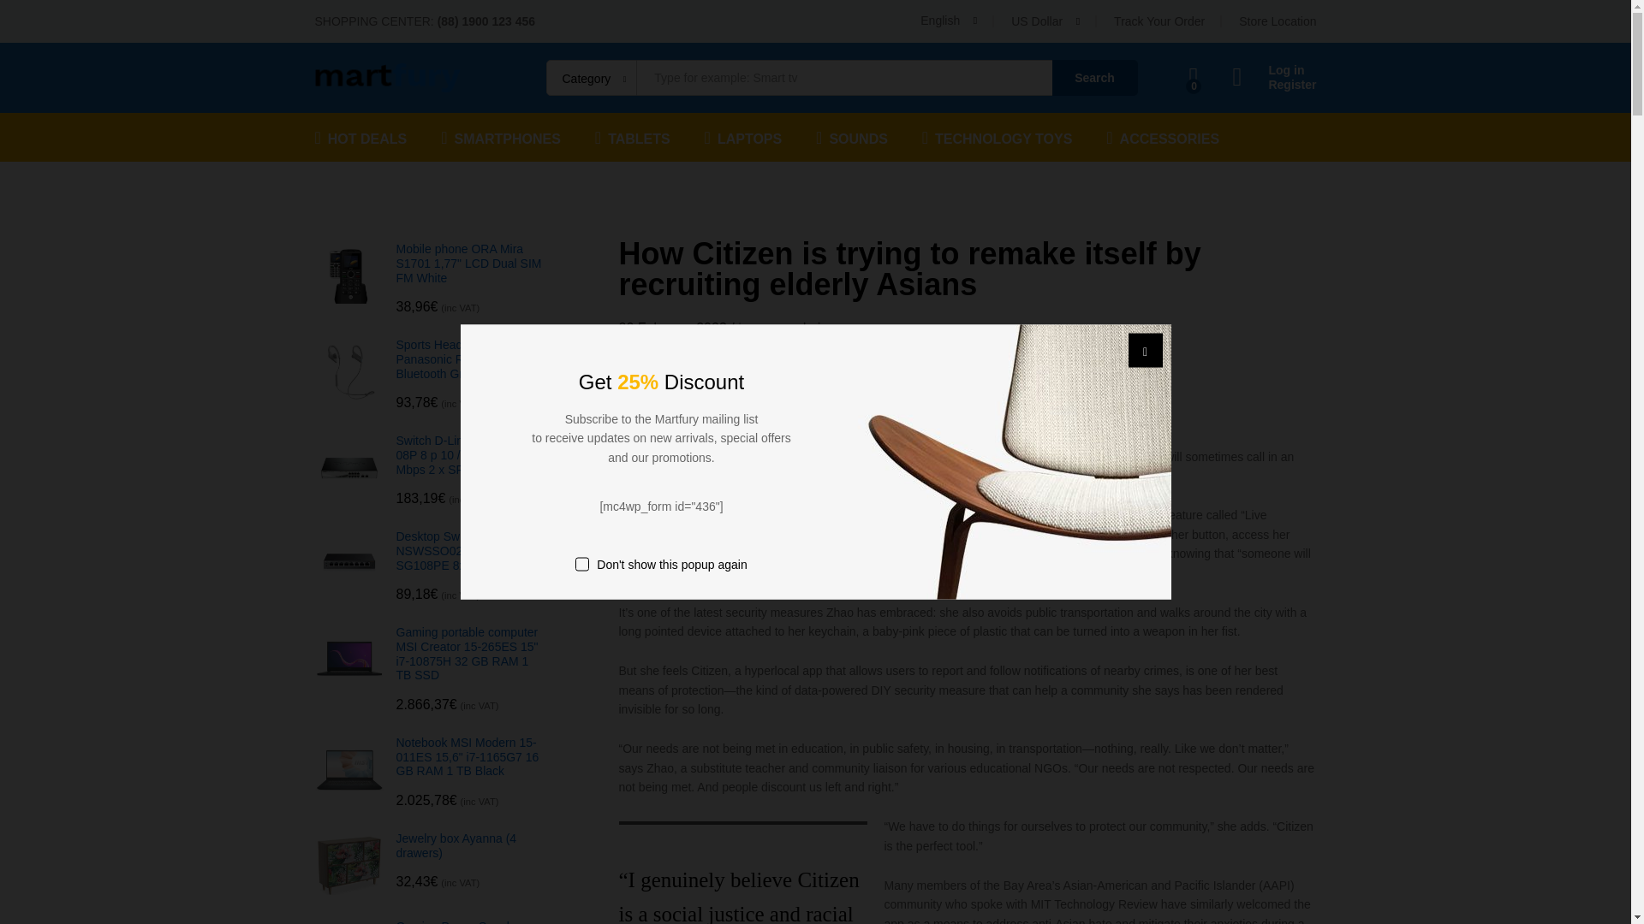 This screenshot has width=1644, height=924. What do you see at coordinates (949, 21) in the screenshot?
I see `English` at bounding box center [949, 21].